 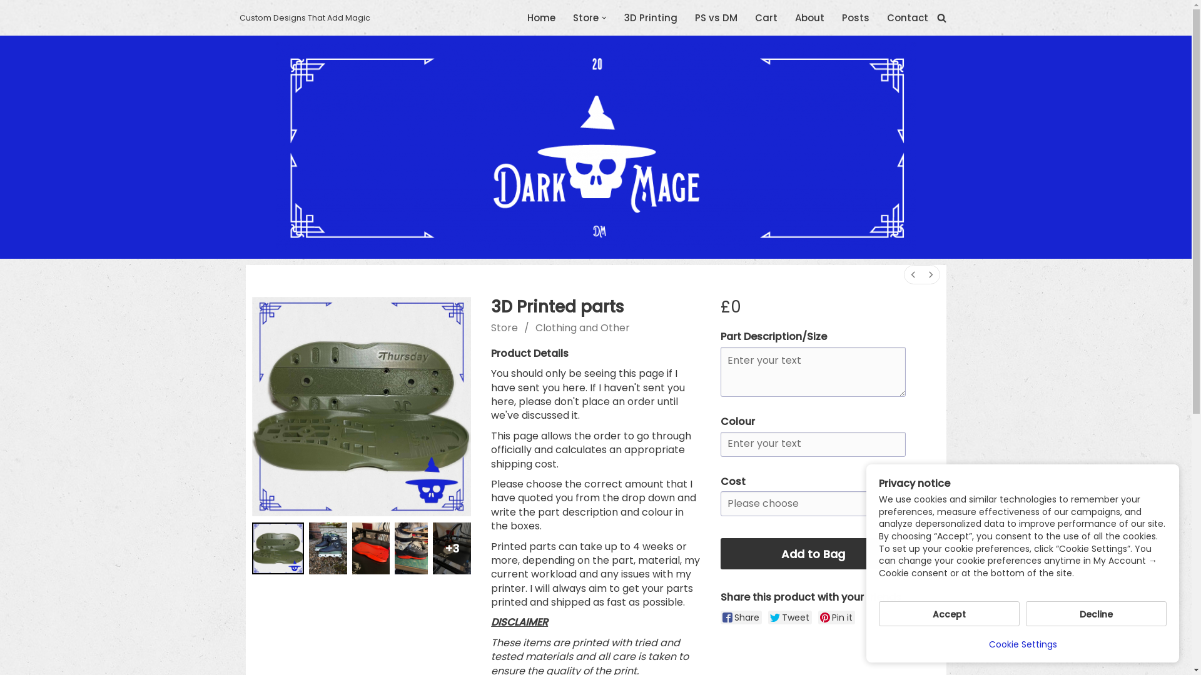 What do you see at coordinates (950, 614) in the screenshot?
I see `Accept` at bounding box center [950, 614].